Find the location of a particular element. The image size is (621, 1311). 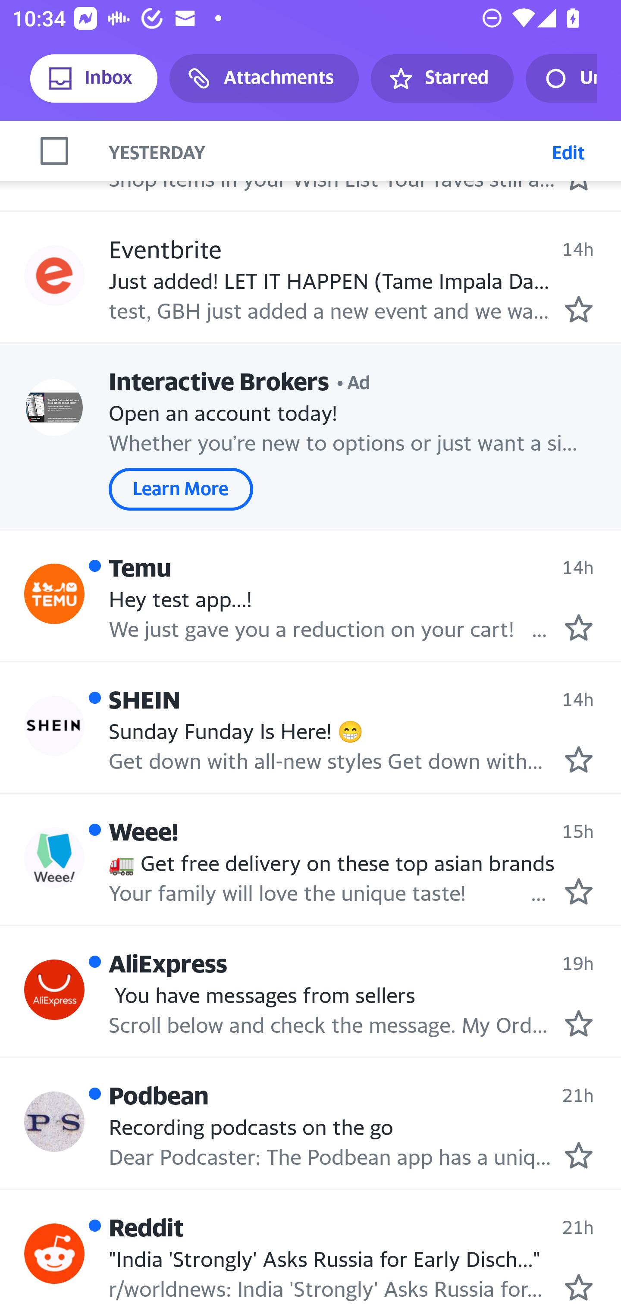

Profile
SHEIN is located at coordinates (54, 726).